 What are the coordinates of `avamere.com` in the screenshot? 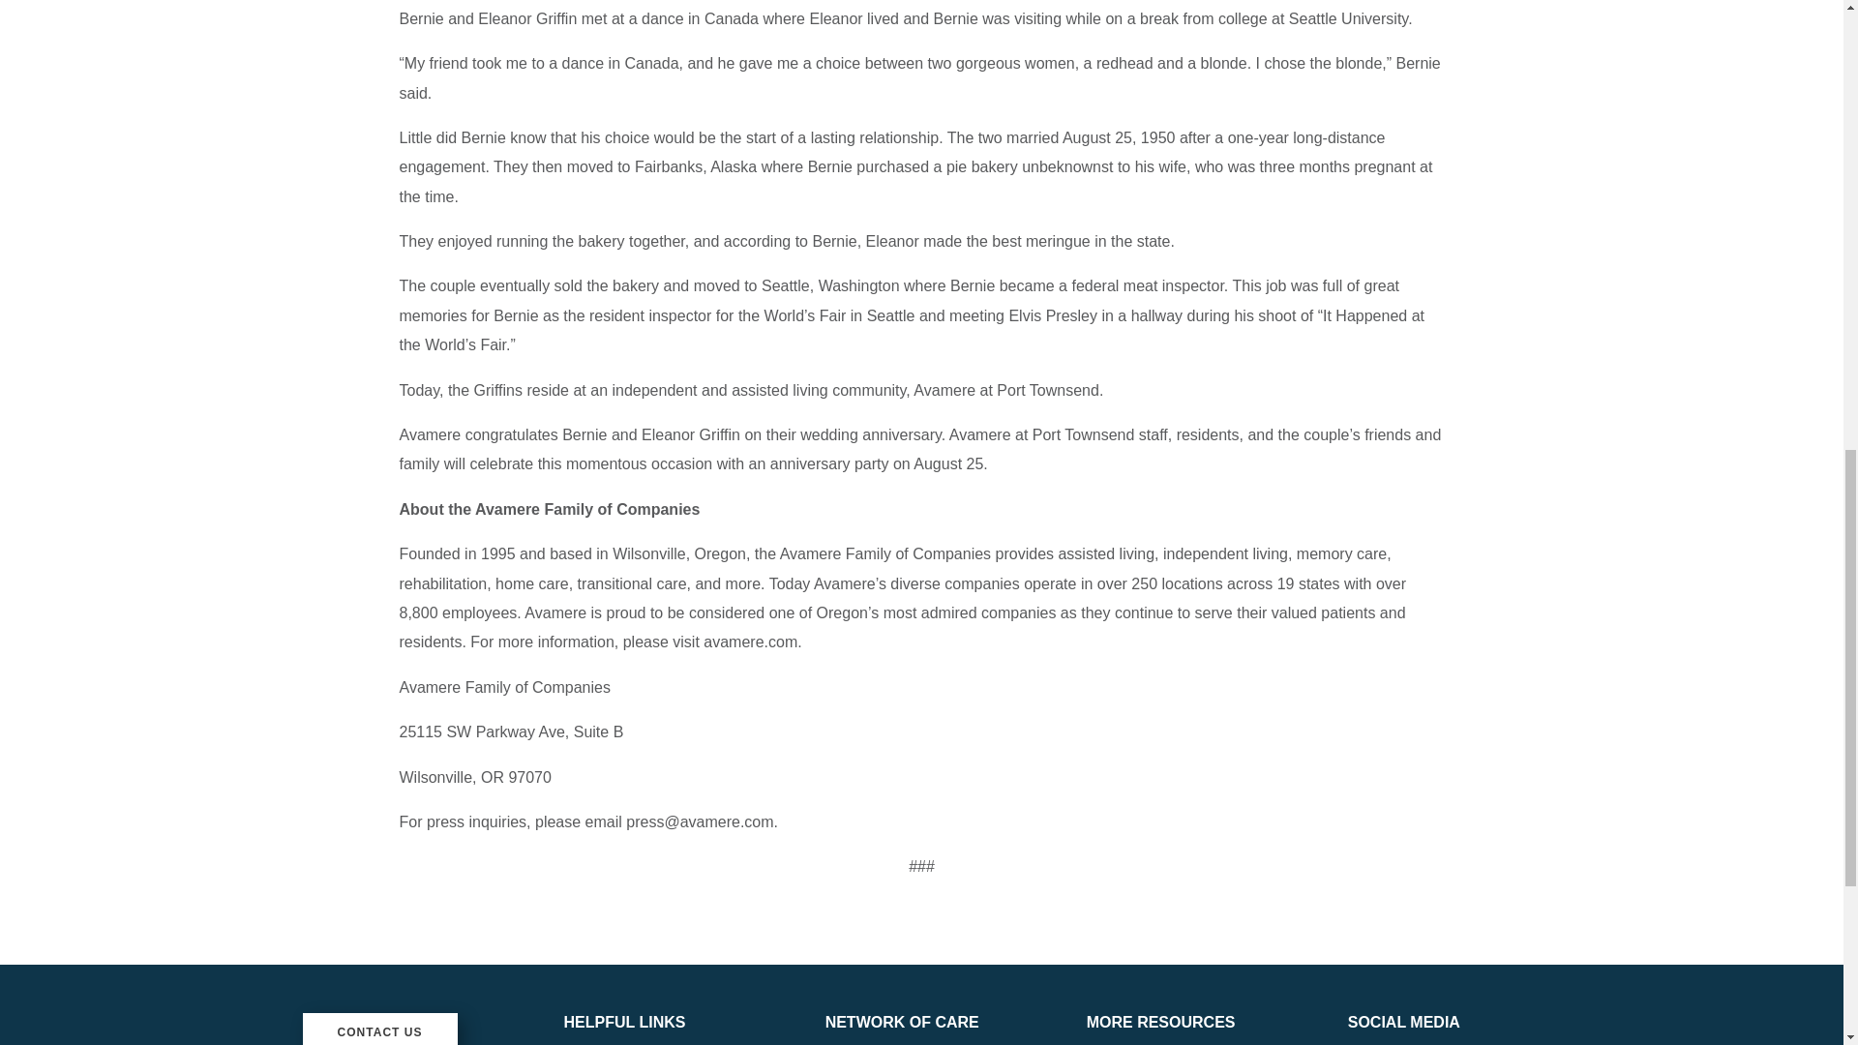 It's located at (750, 641).